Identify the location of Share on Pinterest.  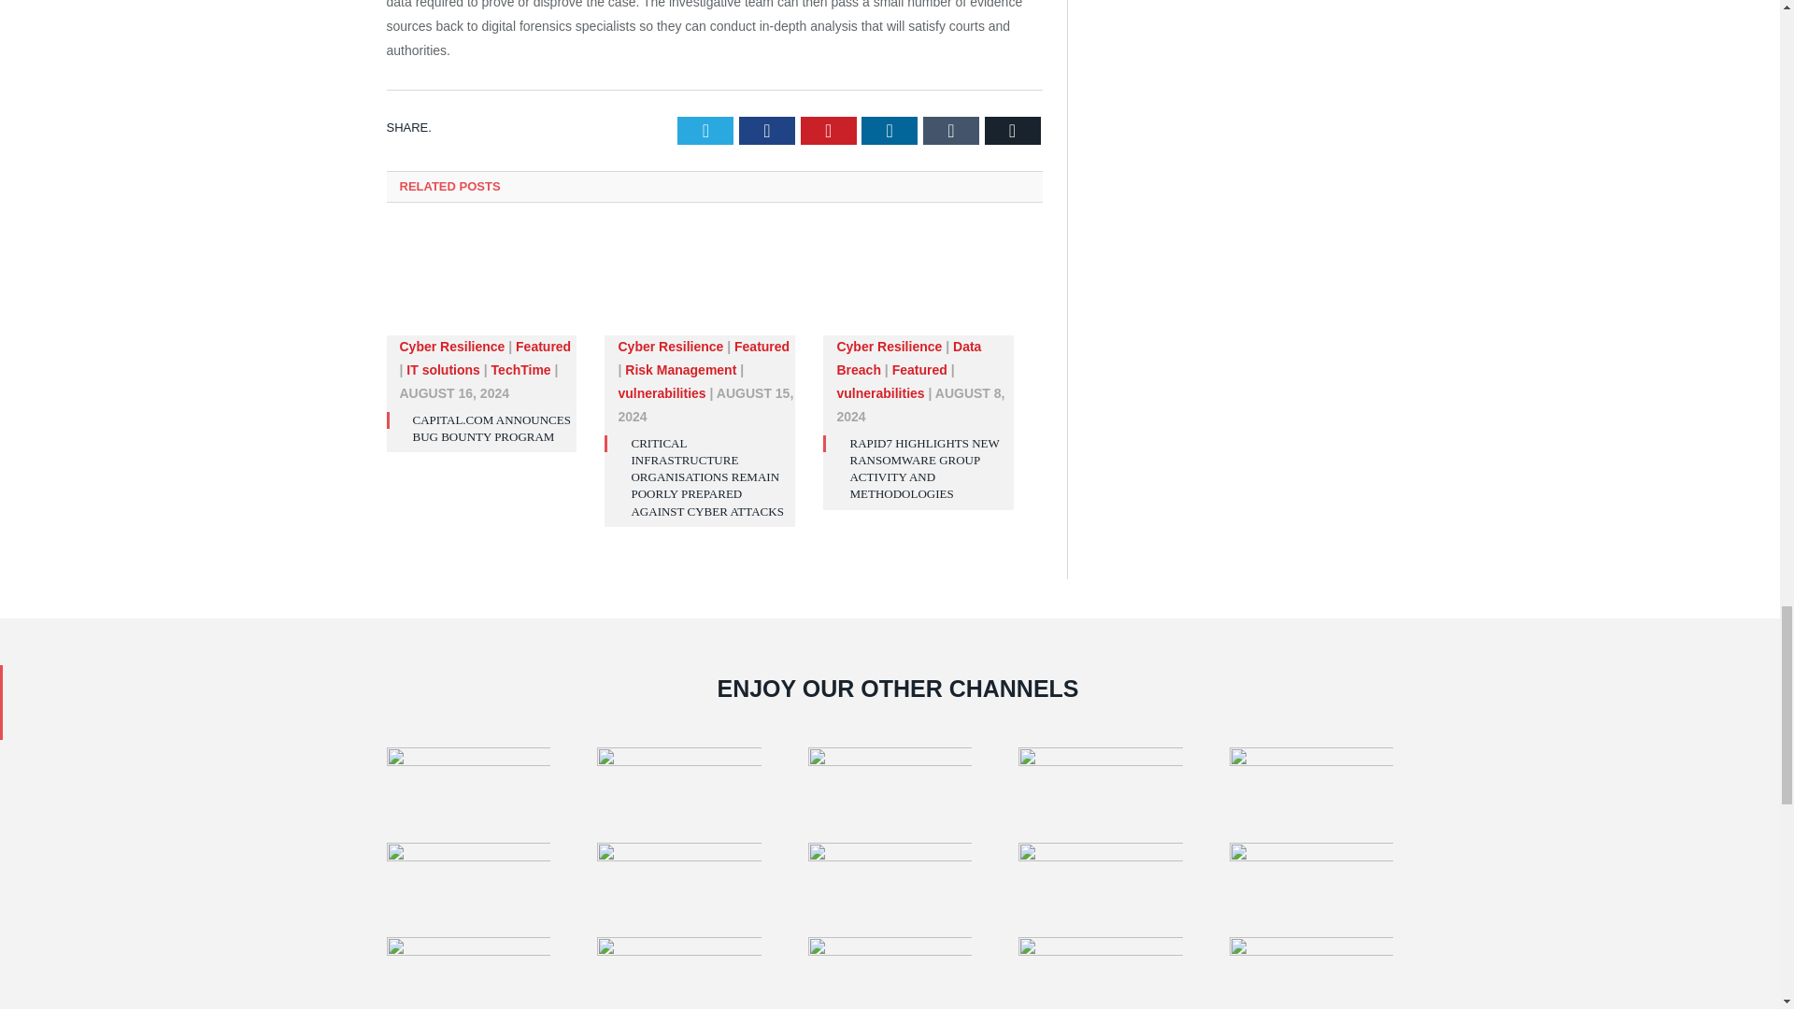
(828, 131).